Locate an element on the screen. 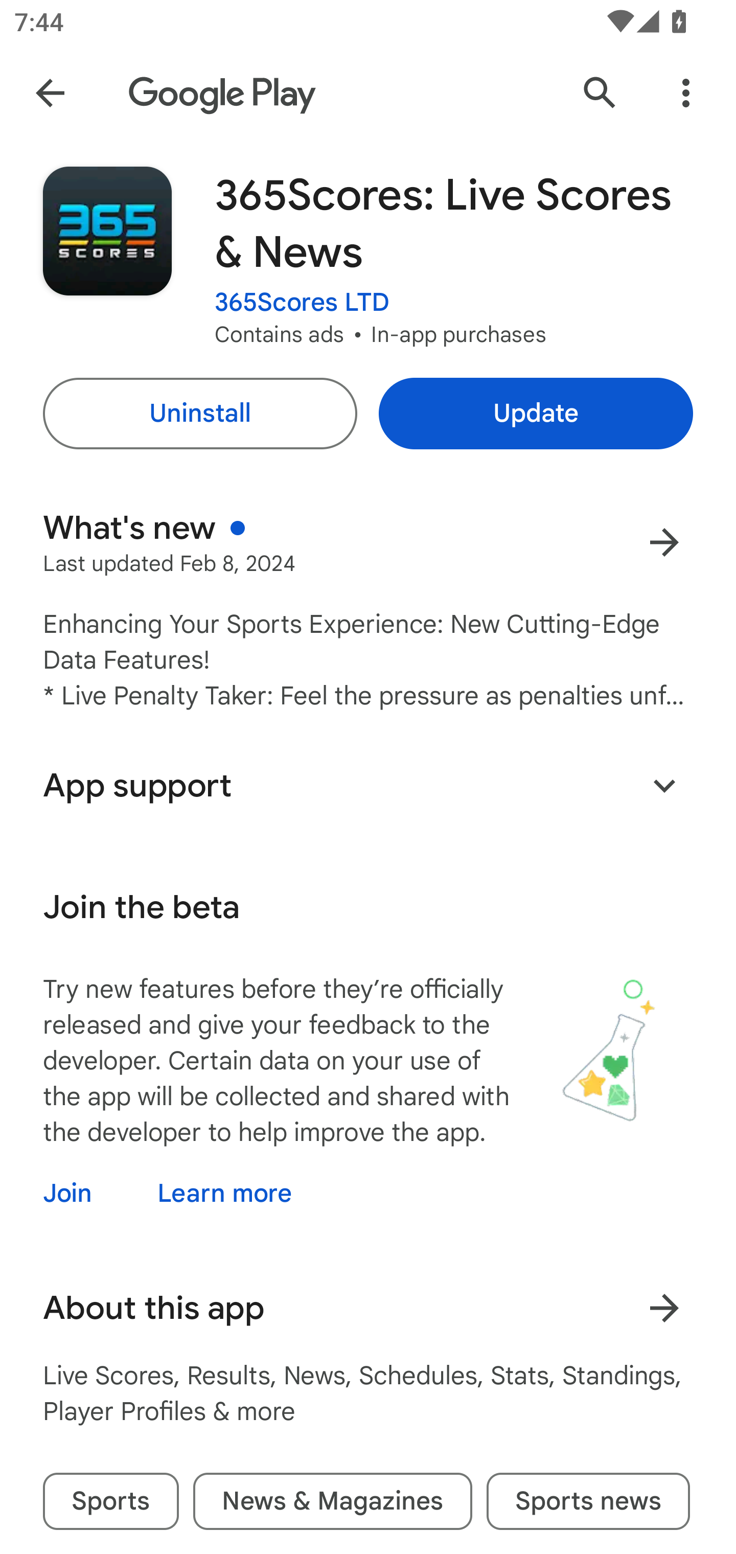 Image resolution: width=736 pixels, height=1554 pixels. News & Magazines tag is located at coordinates (332, 1501).